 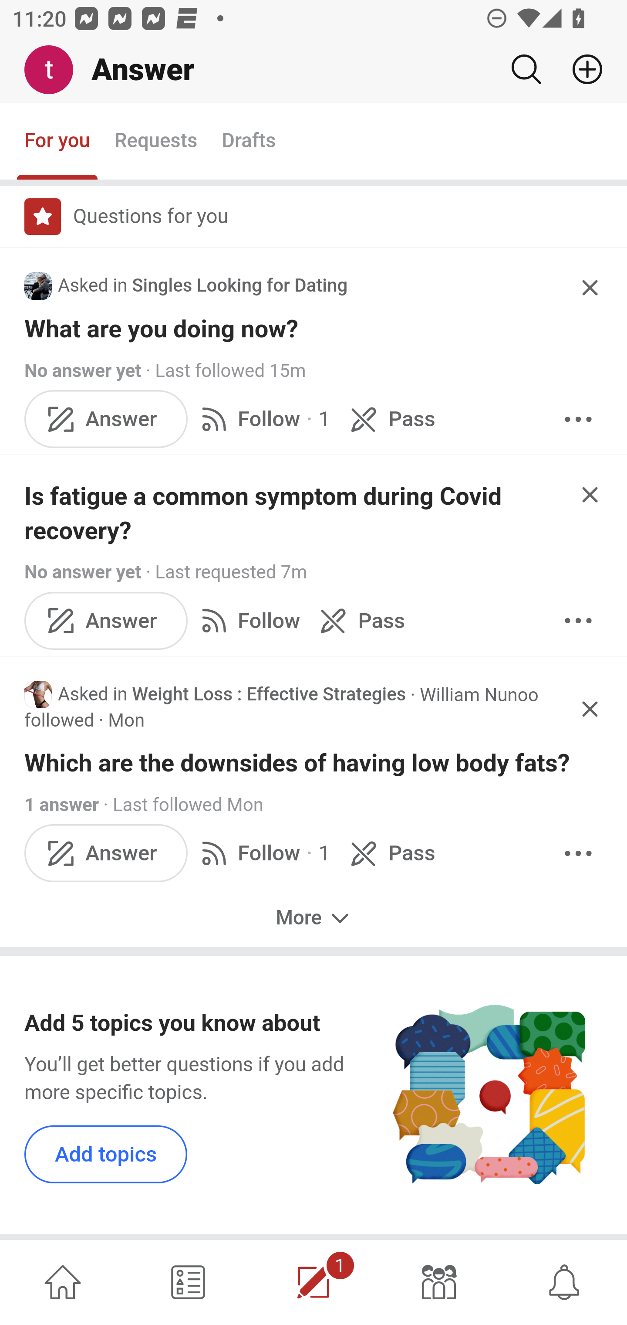 I want to click on What are you doing now?, so click(x=314, y=329).